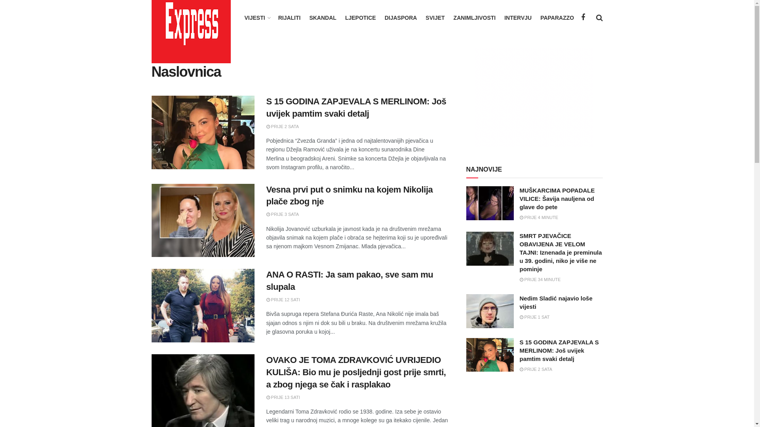 This screenshot has width=760, height=427. Describe the element at coordinates (536, 369) in the screenshot. I see `PRIJE 2 SATA` at that location.